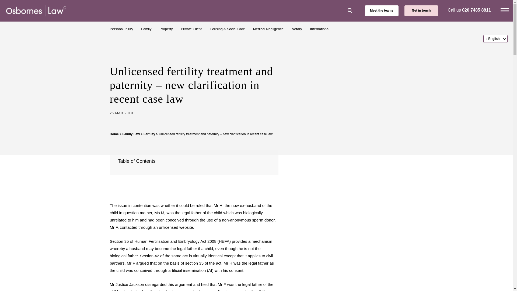  What do you see at coordinates (270, 29) in the screenshot?
I see `Medical Negligence` at bounding box center [270, 29].